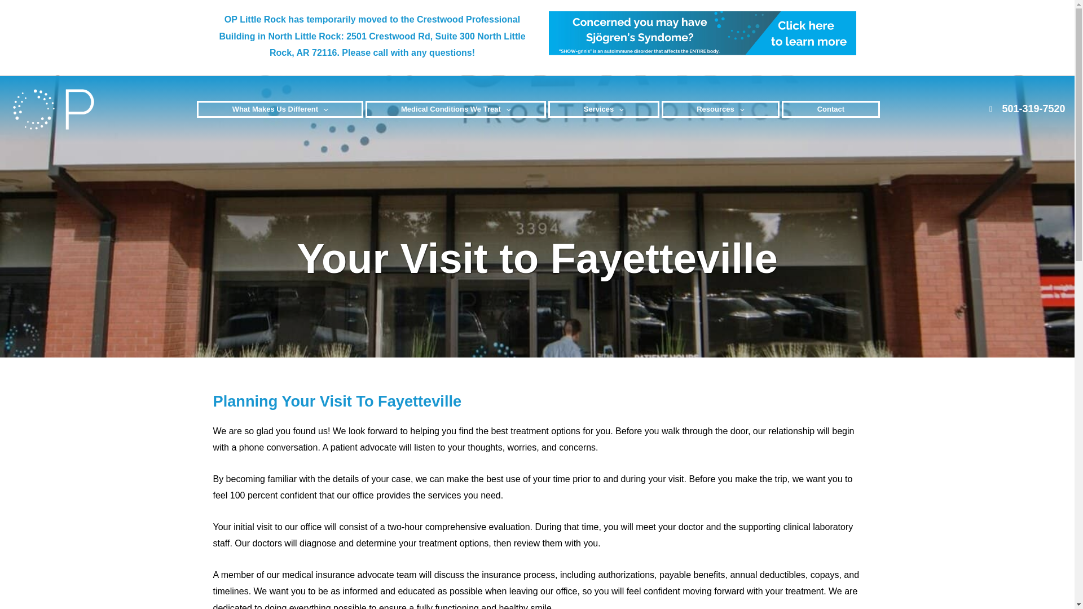 Image resolution: width=1083 pixels, height=609 pixels. I want to click on Services, so click(603, 109).